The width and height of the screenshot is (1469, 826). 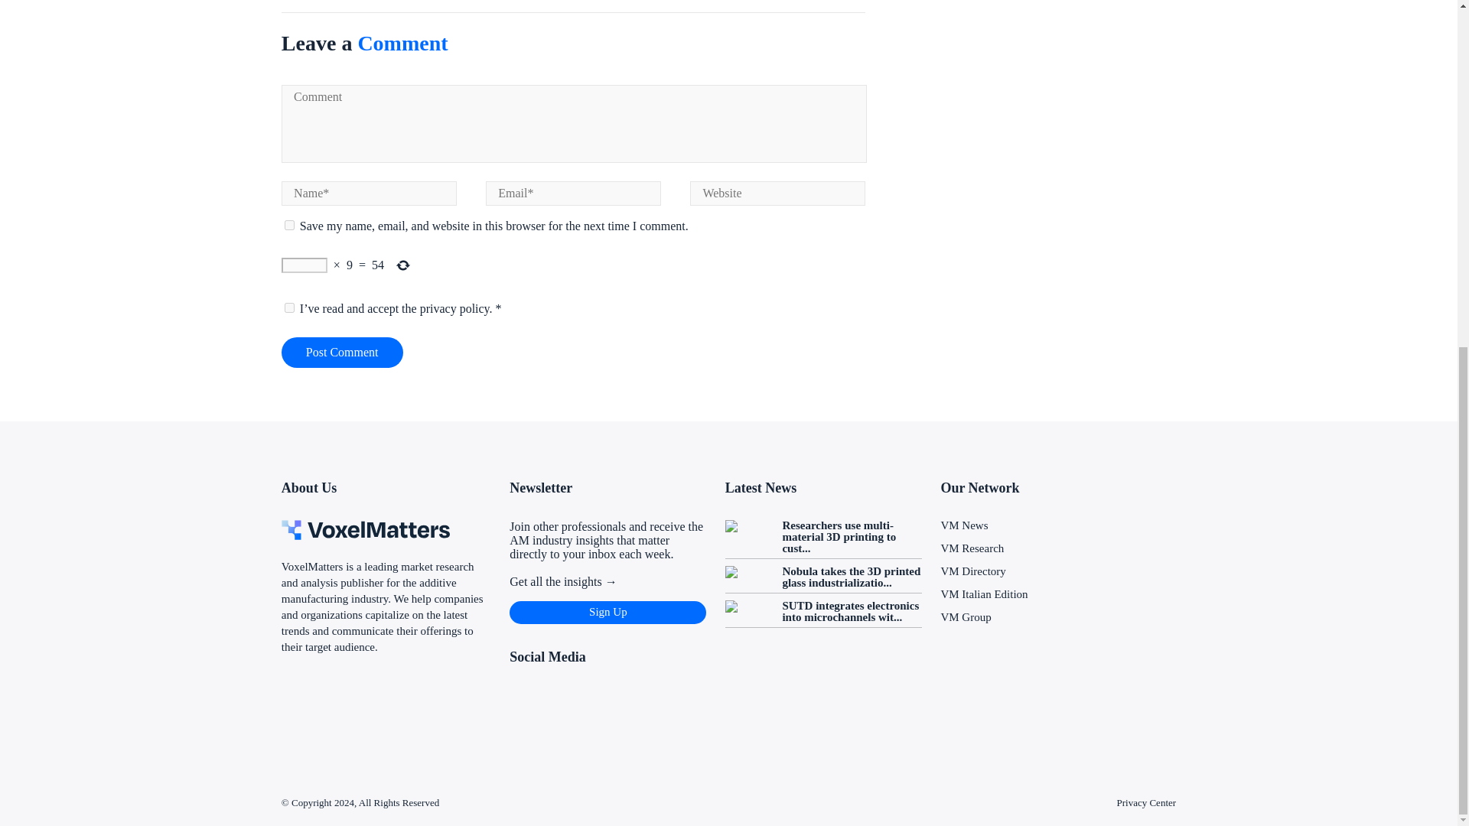 What do you see at coordinates (289, 225) in the screenshot?
I see `yes` at bounding box center [289, 225].